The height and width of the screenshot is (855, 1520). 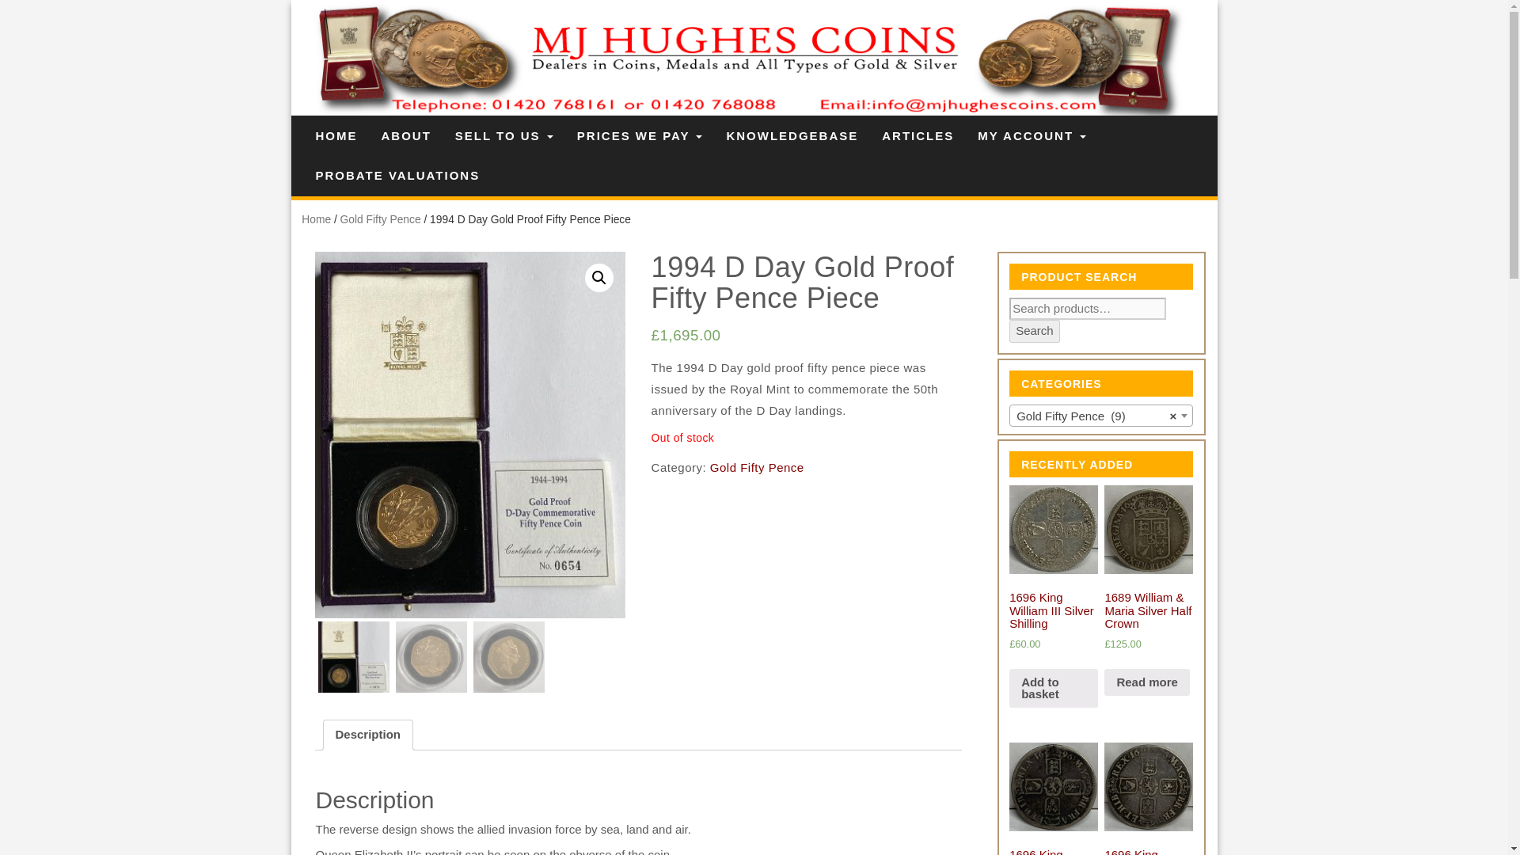 What do you see at coordinates (405, 135) in the screenshot?
I see `ABOUT` at bounding box center [405, 135].